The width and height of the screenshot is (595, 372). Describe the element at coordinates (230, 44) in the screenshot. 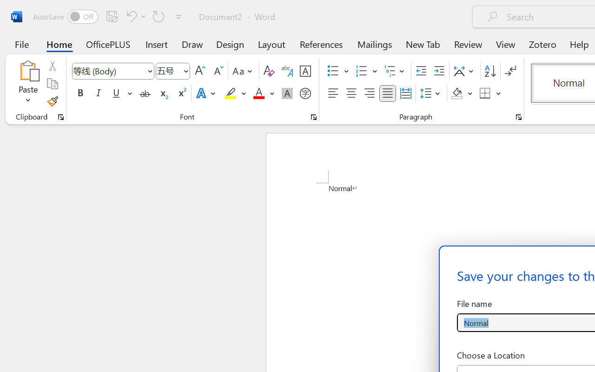

I see `Design` at that location.